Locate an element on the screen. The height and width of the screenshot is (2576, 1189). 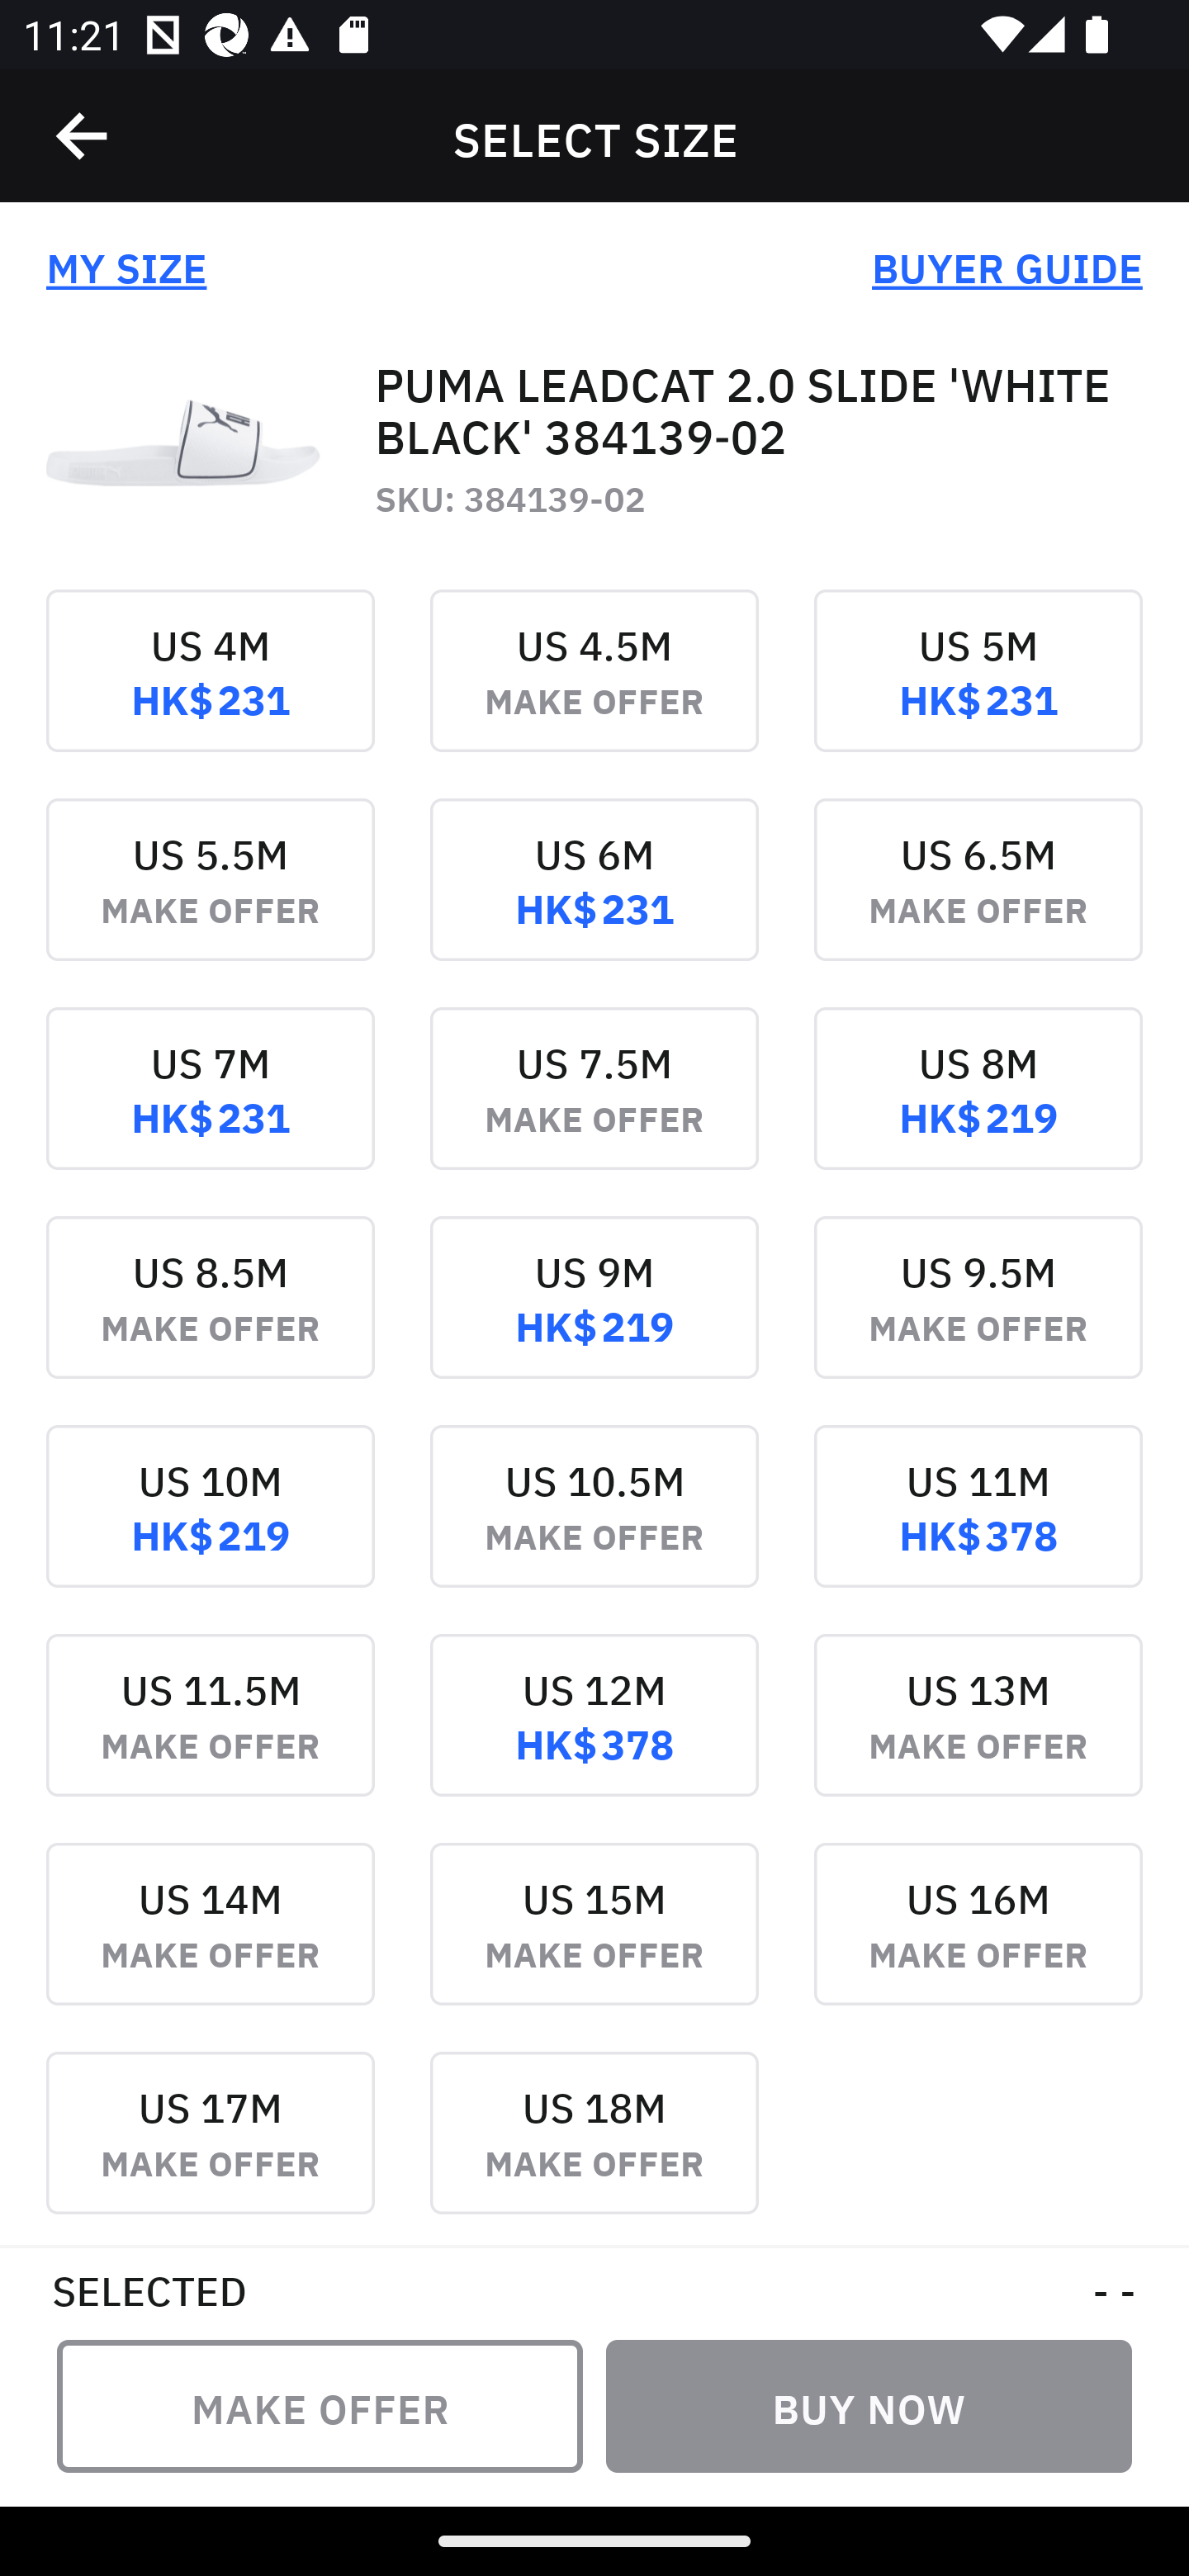
US 10.5M MAKE OFFER is located at coordinates (594, 1529).